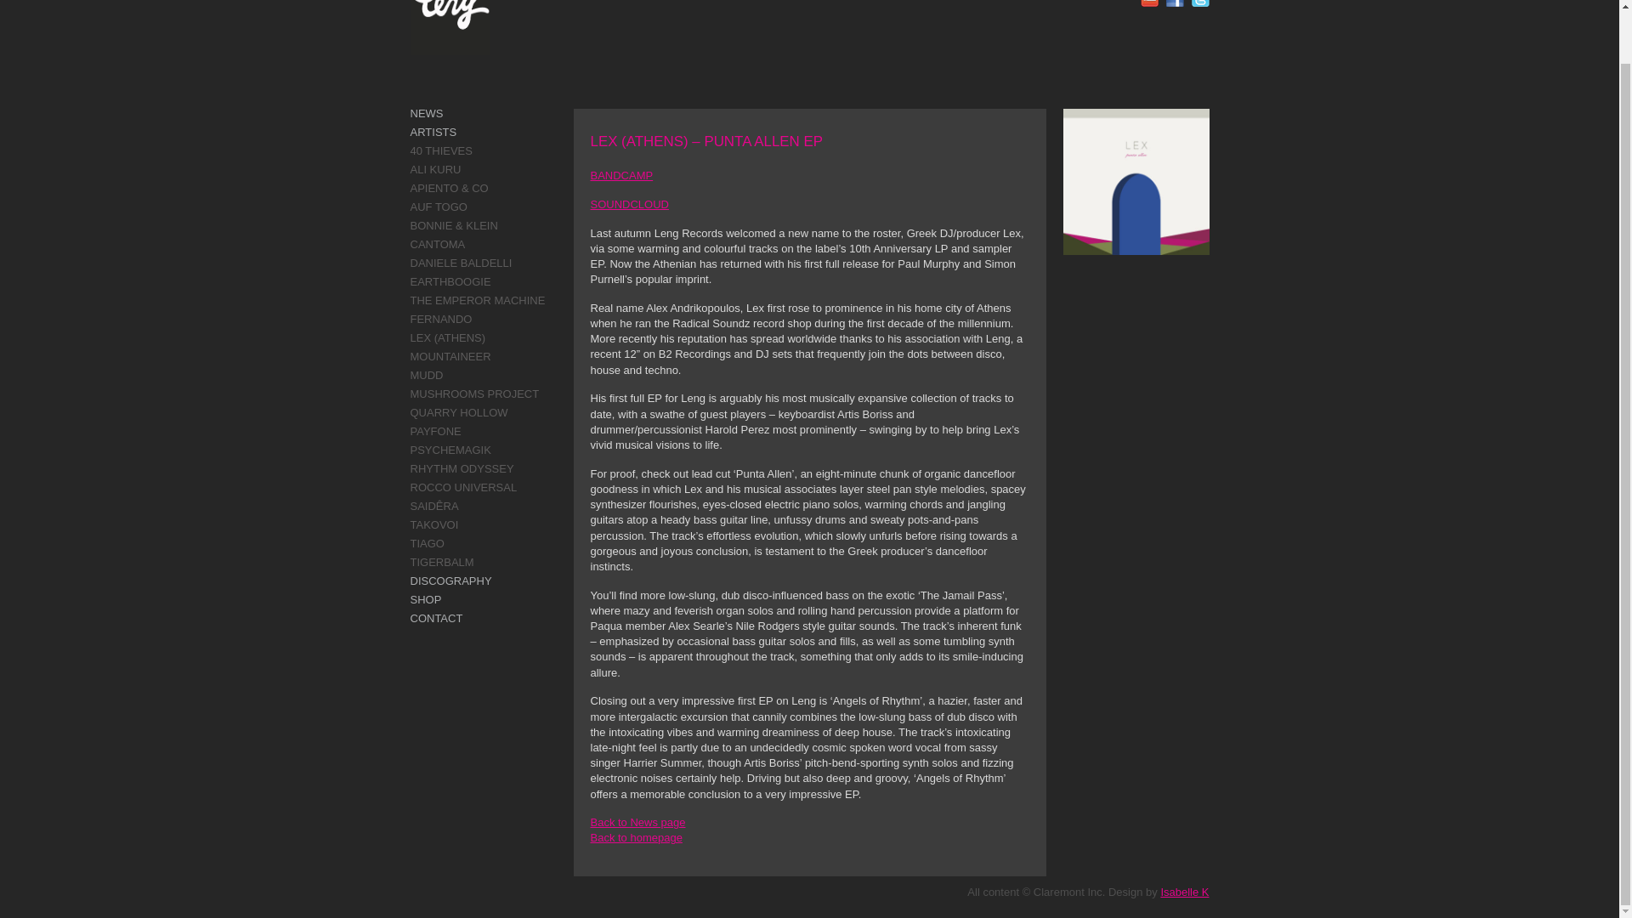  What do you see at coordinates (433, 132) in the screenshot?
I see `ARTISTS` at bounding box center [433, 132].